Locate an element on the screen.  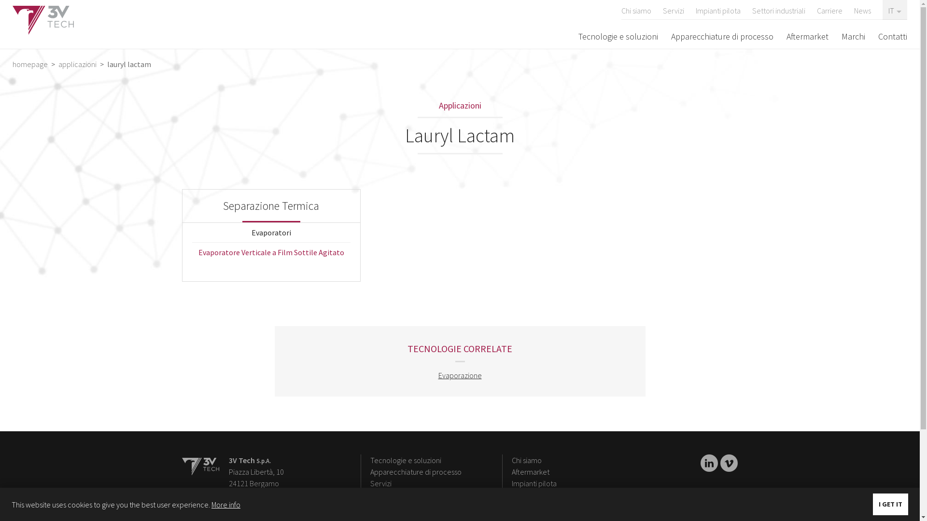
I GET IT is located at coordinates (890, 505).